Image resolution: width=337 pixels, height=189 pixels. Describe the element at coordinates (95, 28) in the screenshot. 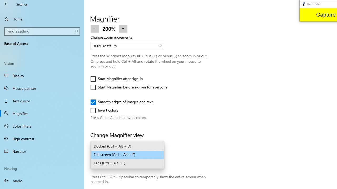

I see `Zoom out` at that location.